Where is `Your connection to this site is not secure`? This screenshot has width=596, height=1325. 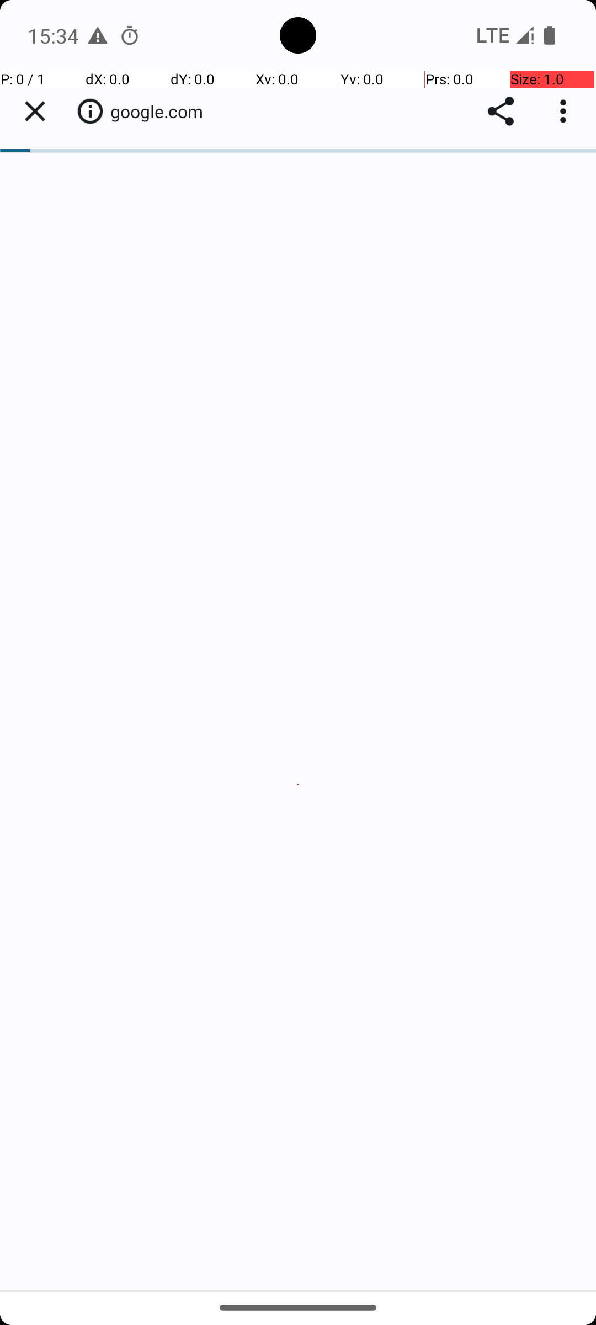
Your connection to this site is not secure is located at coordinates (90, 111).